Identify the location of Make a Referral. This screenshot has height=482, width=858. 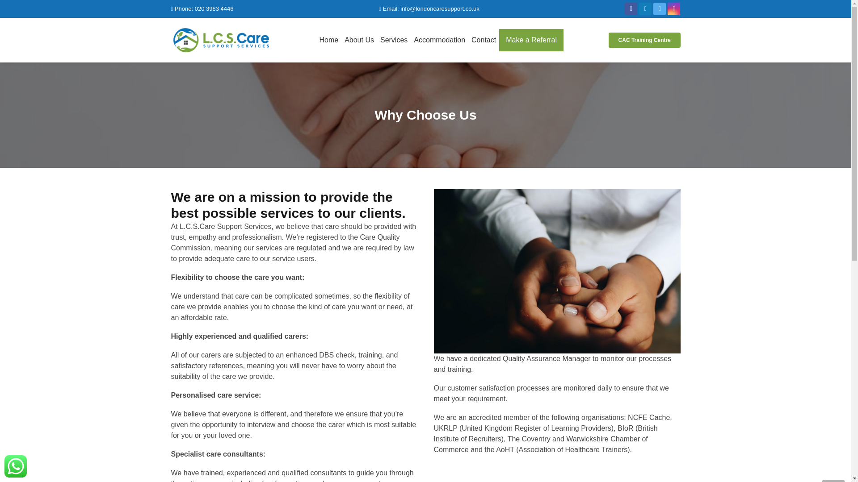
(531, 40).